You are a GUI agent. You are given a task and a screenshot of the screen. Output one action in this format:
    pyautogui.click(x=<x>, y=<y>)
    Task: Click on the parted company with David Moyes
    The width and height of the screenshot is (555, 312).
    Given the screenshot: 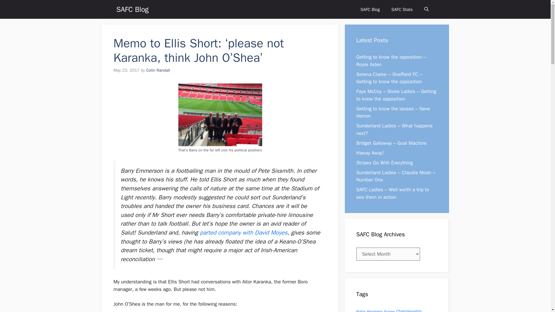 What is the action you would take?
    pyautogui.click(x=243, y=232)
    